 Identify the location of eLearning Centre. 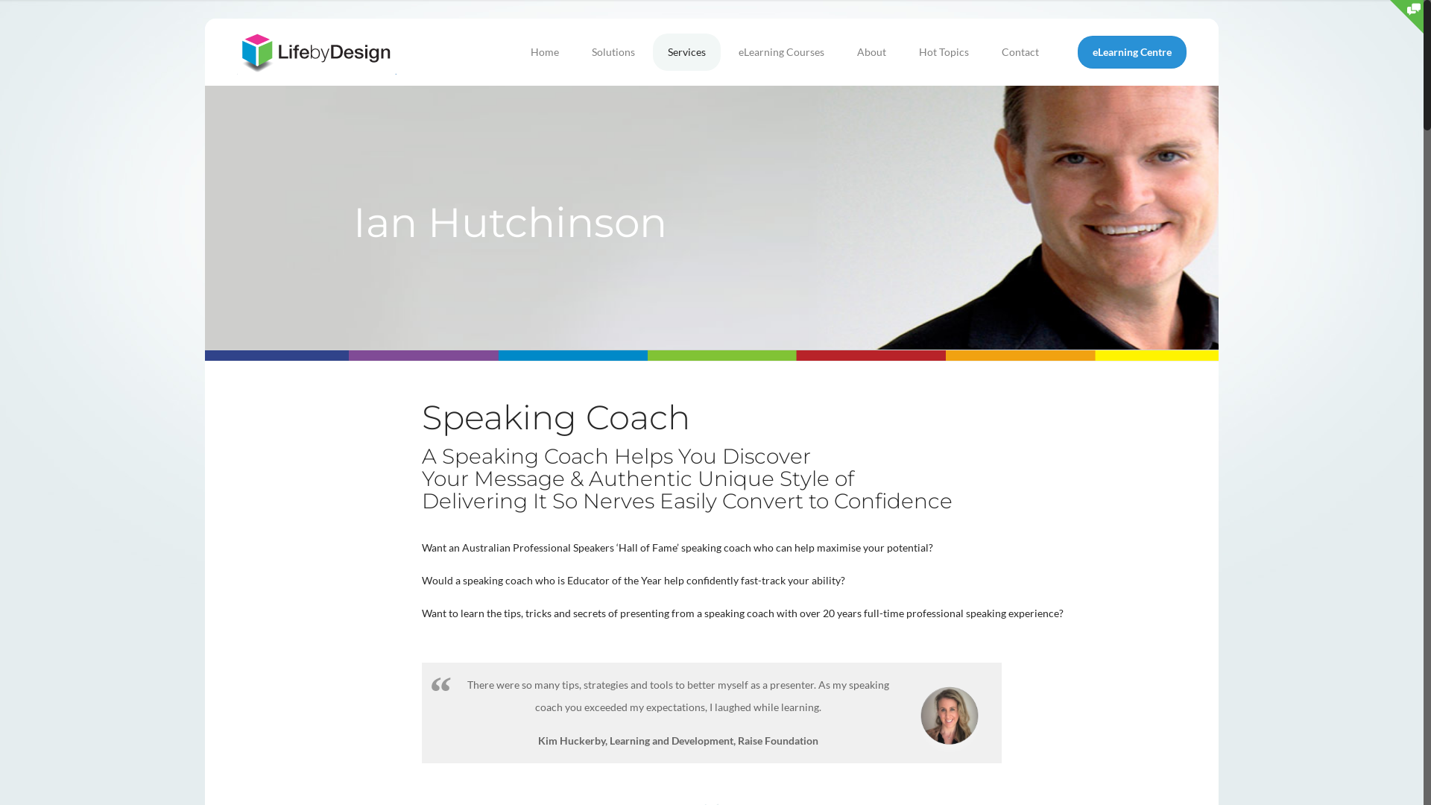
(1132, 52).